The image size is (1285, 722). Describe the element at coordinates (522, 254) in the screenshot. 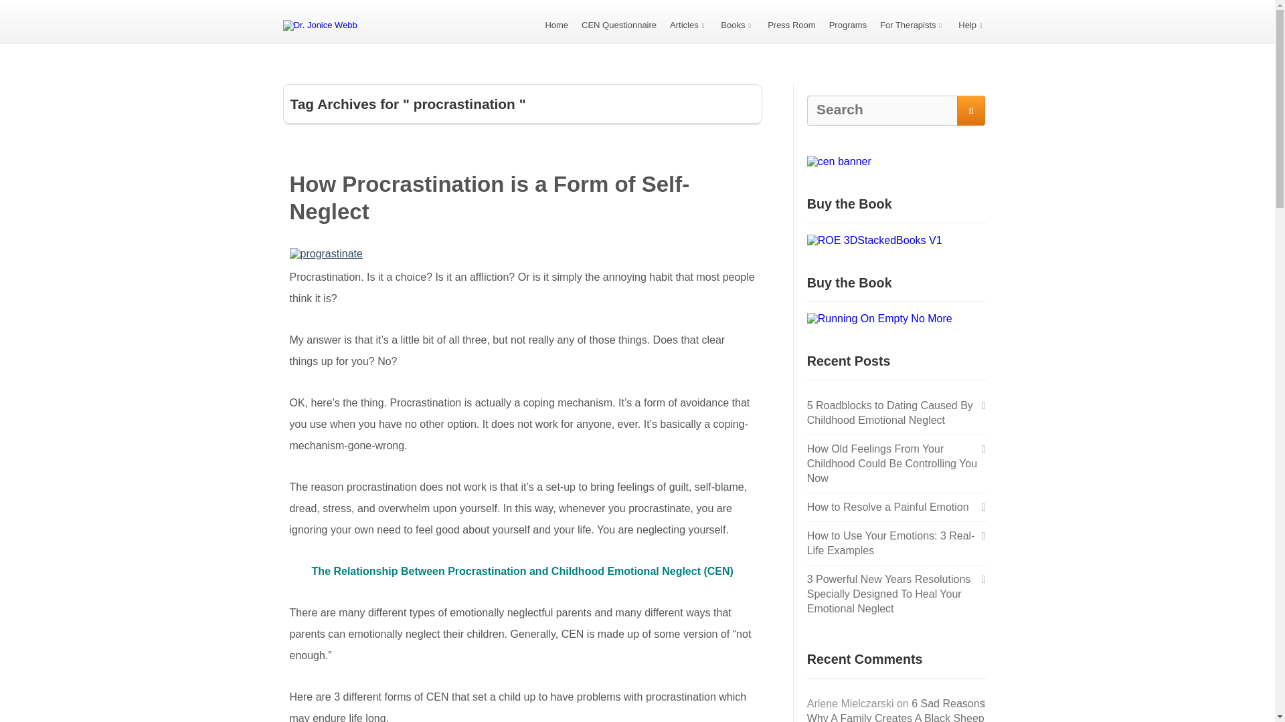

I see `prograstinate` at that location.